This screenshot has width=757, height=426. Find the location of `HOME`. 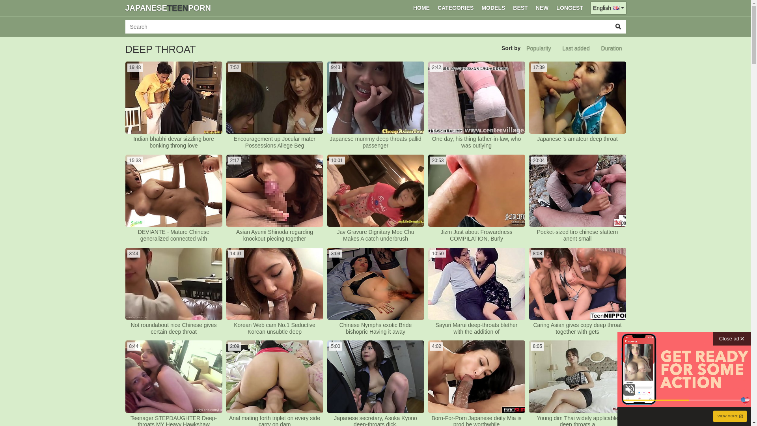

HOME is located at coordinates (421, 8).